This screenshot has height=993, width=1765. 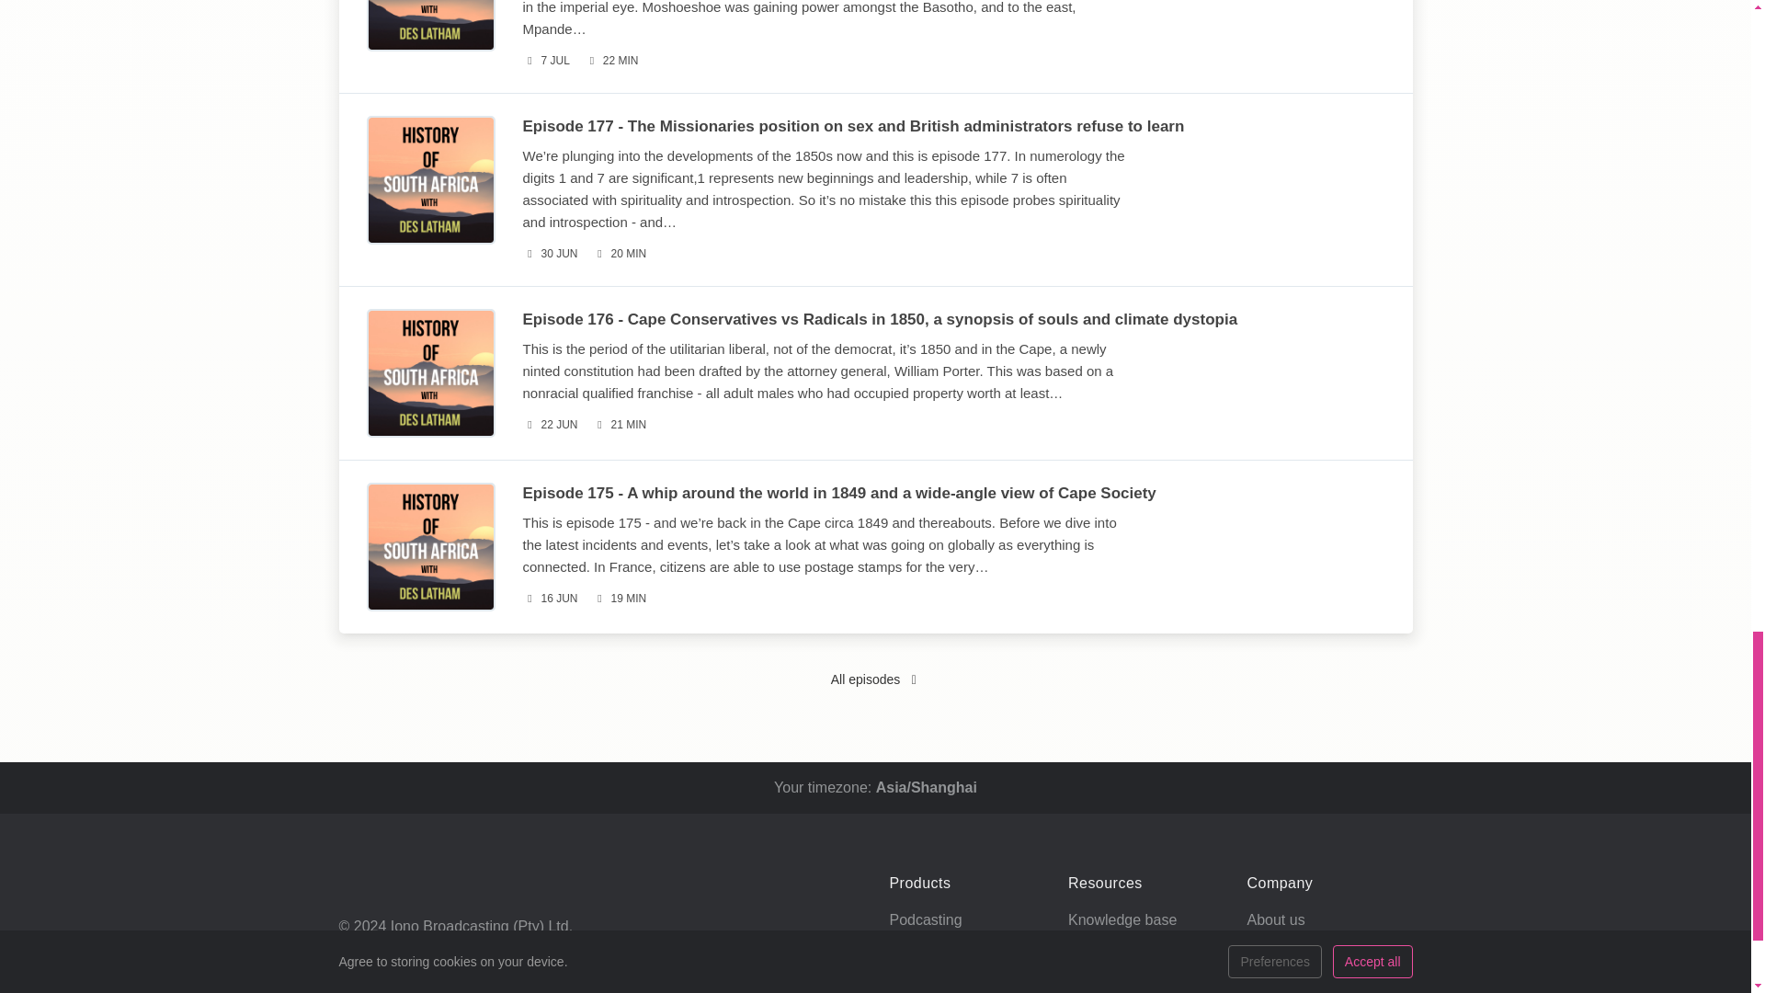 I want to click on Duration, so click(x=620, y=254).